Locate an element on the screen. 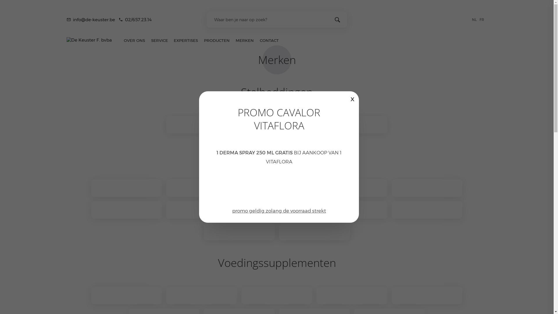 This screenshot has width=558, height=314. MERKEN is located at coordinates (245, 40).